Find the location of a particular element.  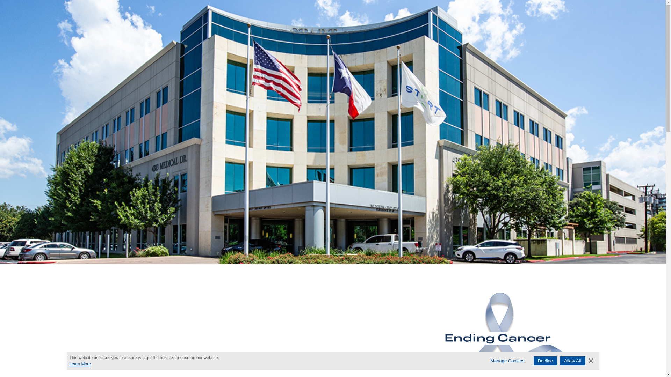

Manage Cookies is located at coordinates (507, 355).